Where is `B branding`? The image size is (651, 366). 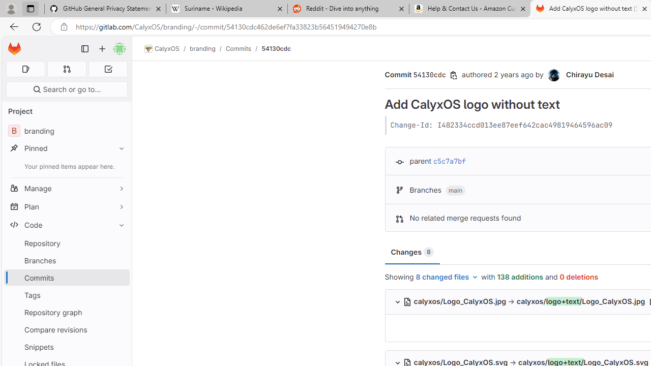
B branding is located at coordinates (66, 131).